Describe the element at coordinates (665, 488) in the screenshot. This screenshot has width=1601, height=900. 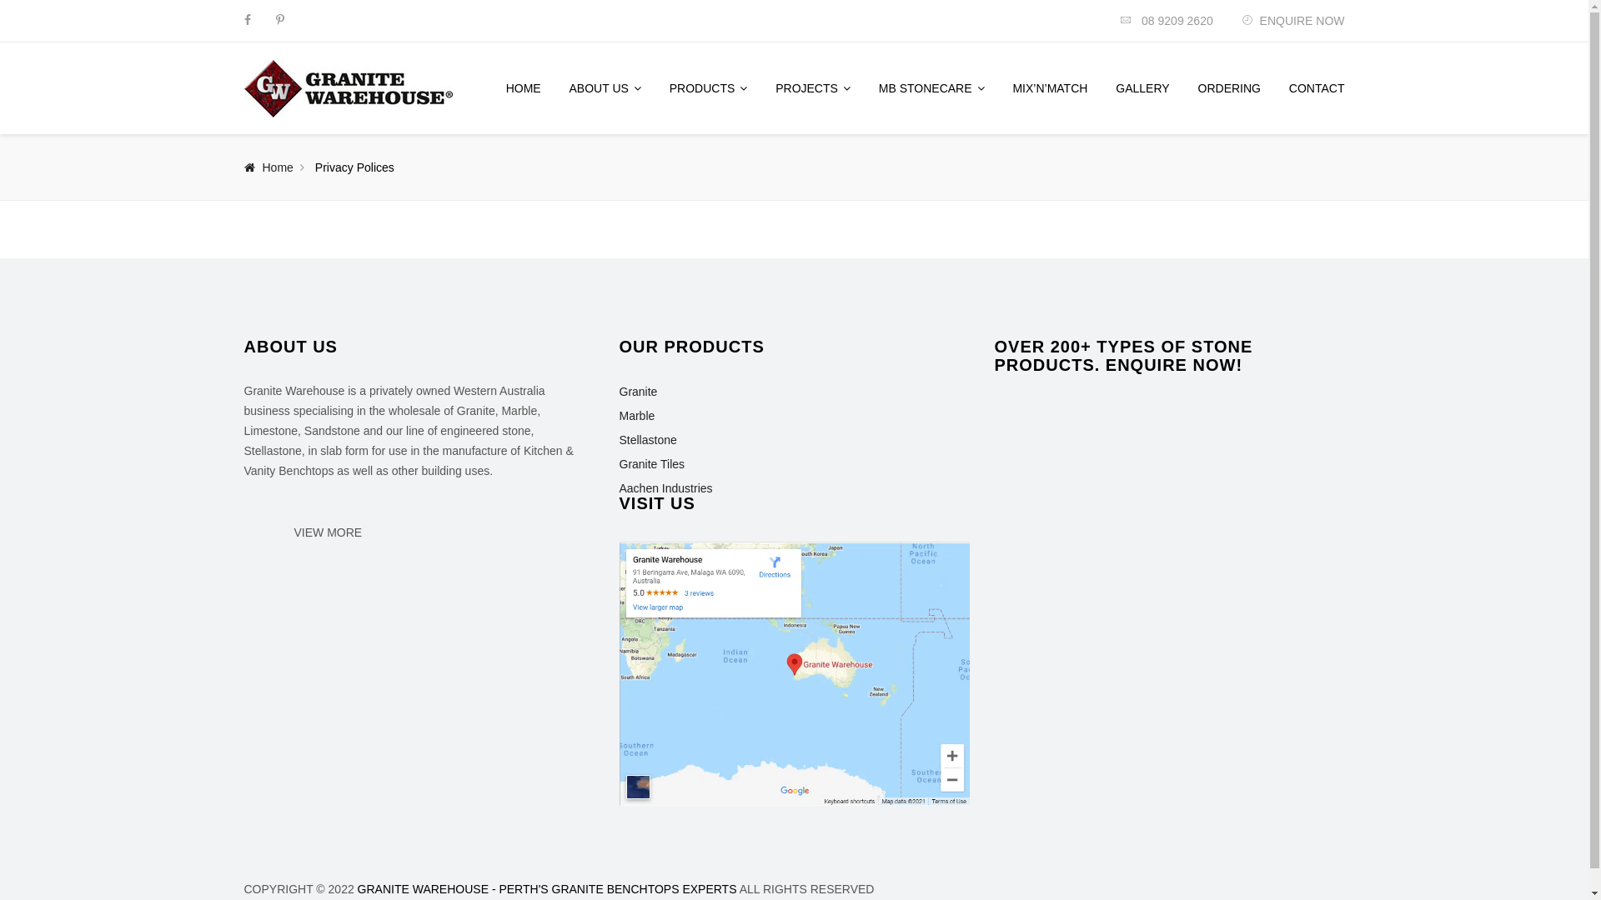
I see `Aachen Industries` at that location.